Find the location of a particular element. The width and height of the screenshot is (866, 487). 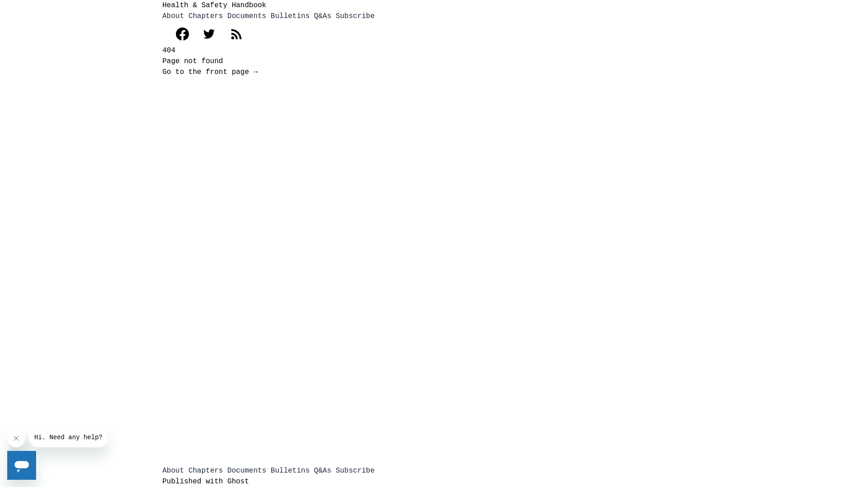

Facebook is located at coordinates (178, 34).